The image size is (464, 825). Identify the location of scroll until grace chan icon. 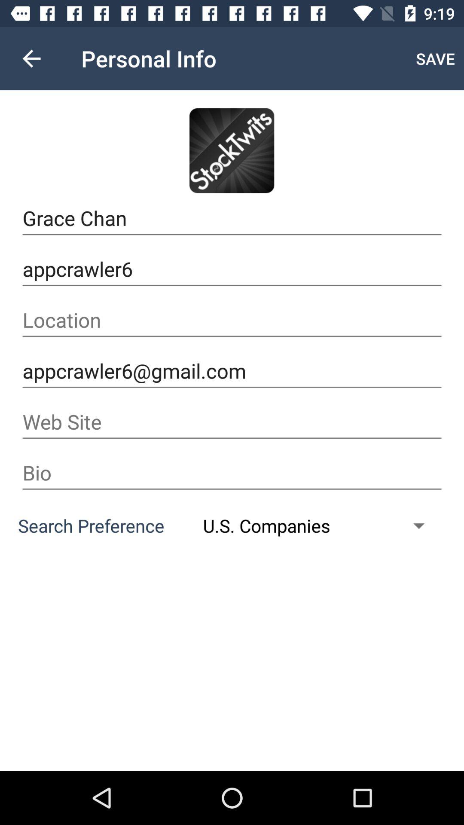
(232, 218).